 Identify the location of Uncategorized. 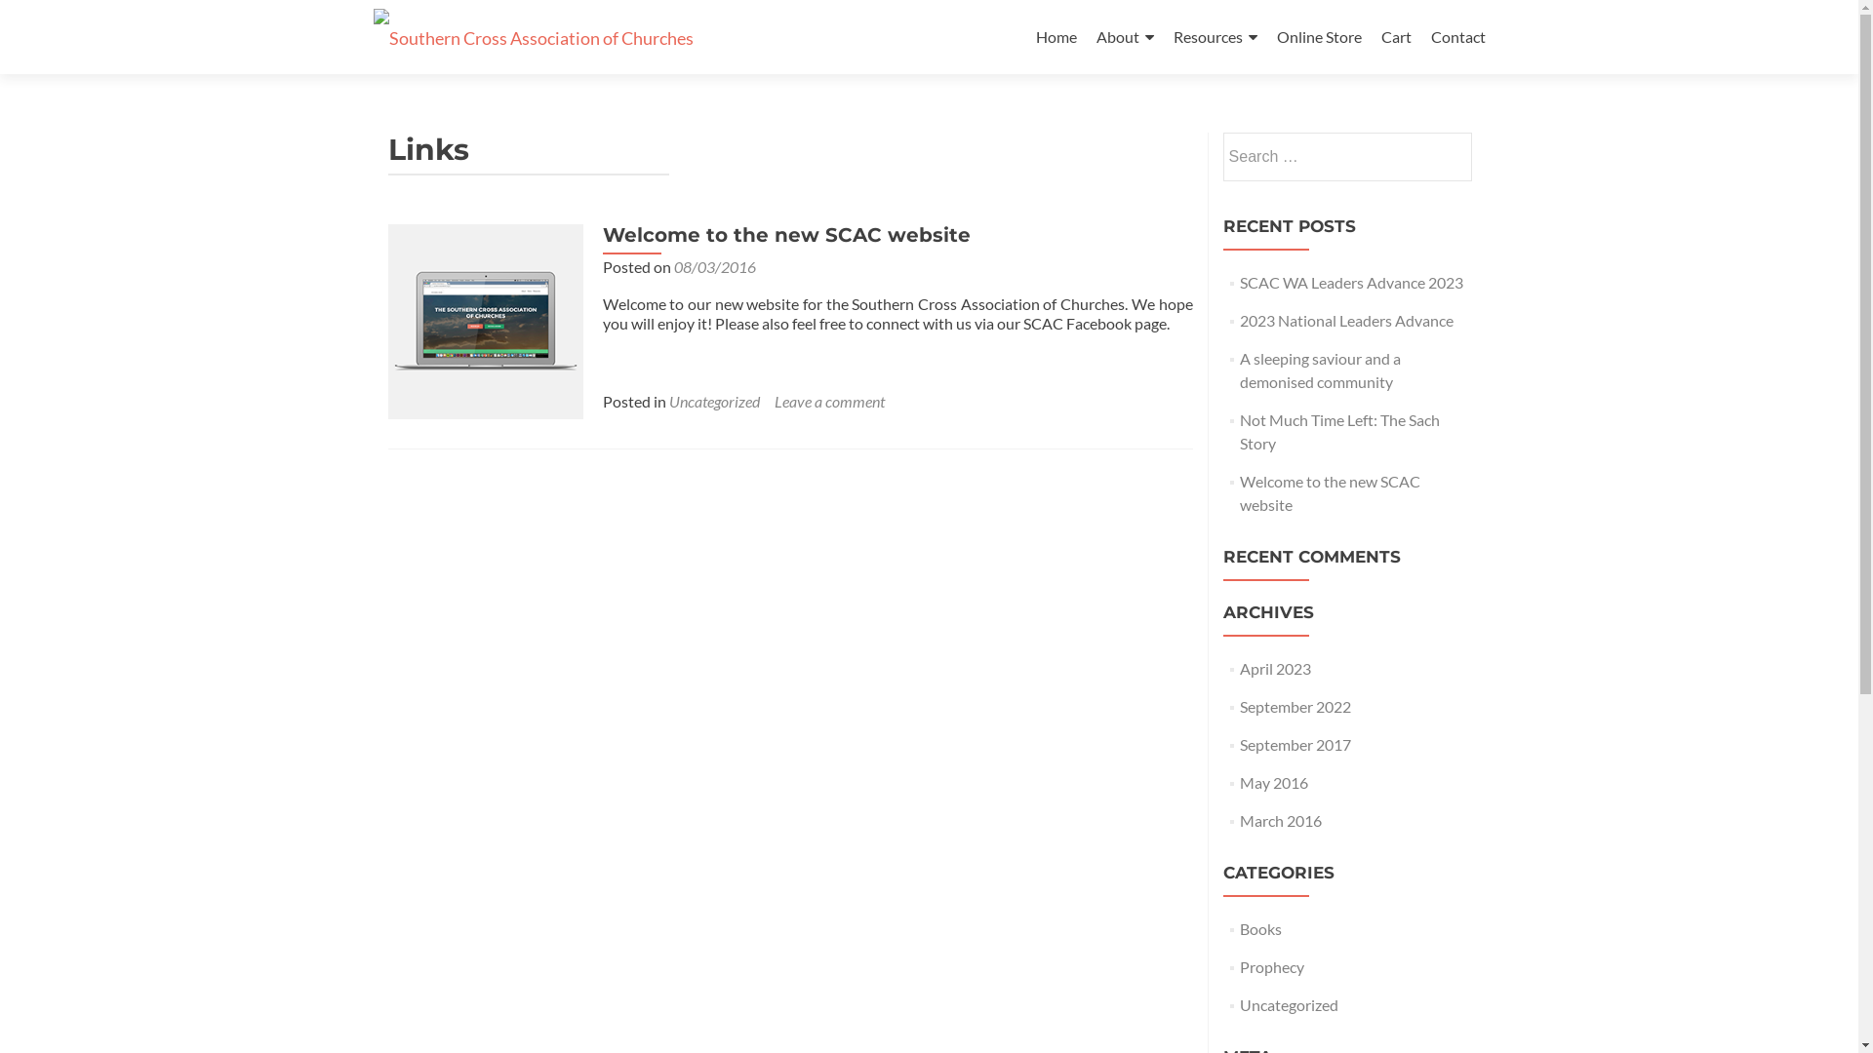
(714, 402).